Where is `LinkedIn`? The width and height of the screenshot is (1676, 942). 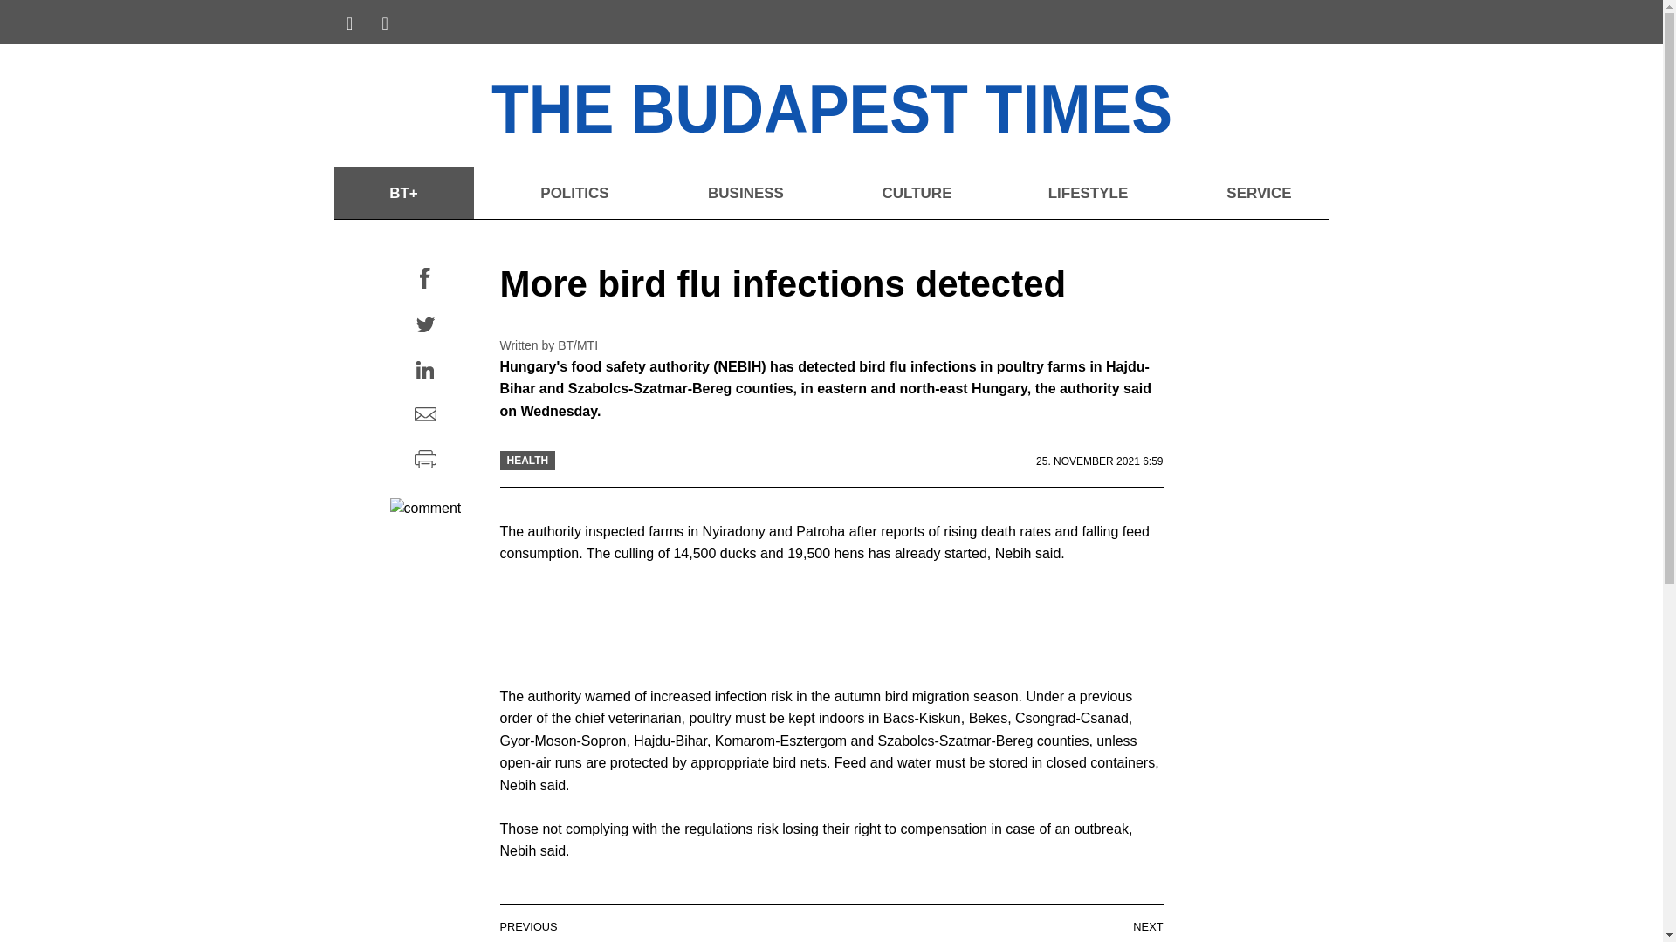
LinkedIn is located at coordinates (424, 371).